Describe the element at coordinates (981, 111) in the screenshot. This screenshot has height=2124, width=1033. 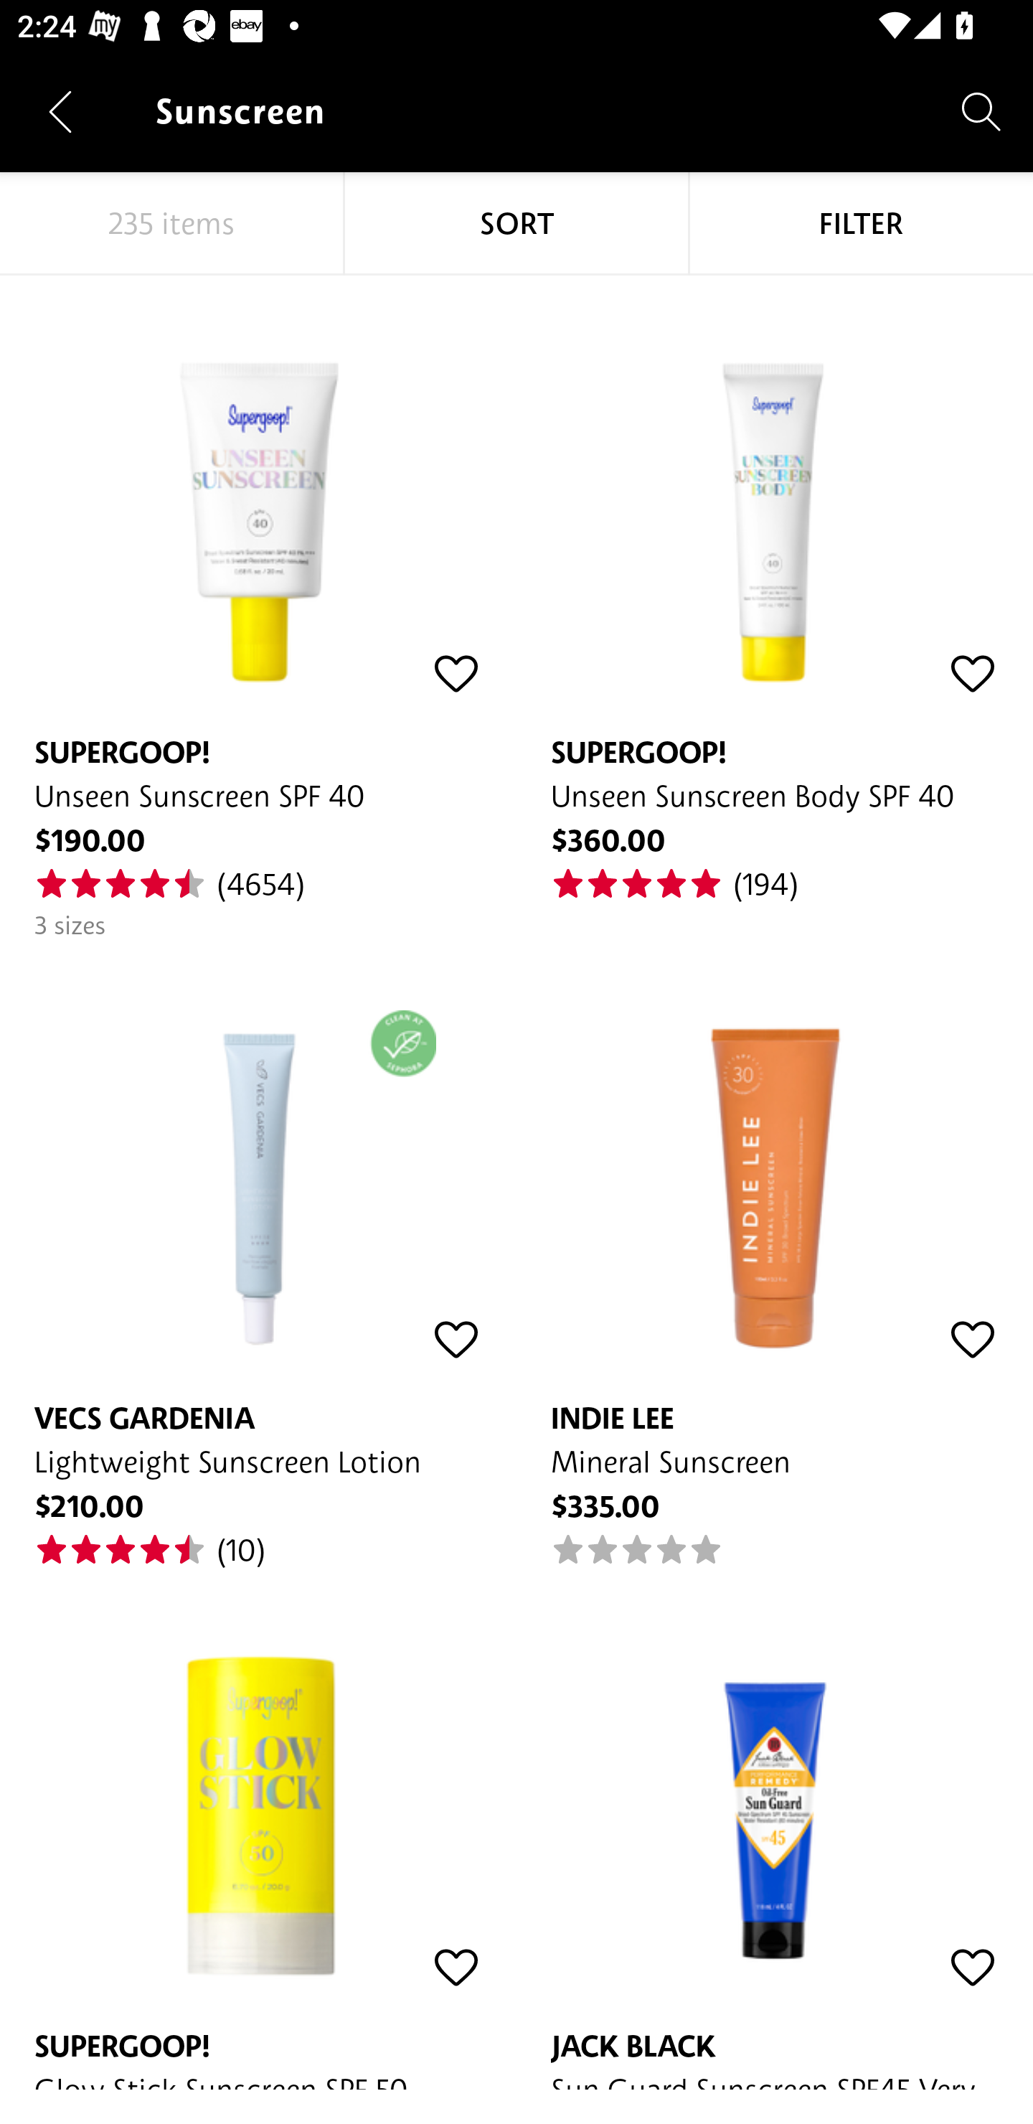
I see `Search` at that location.